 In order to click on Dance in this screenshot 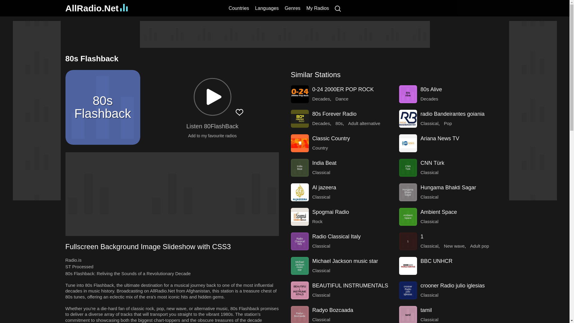, I will do `click(342, 99)`.